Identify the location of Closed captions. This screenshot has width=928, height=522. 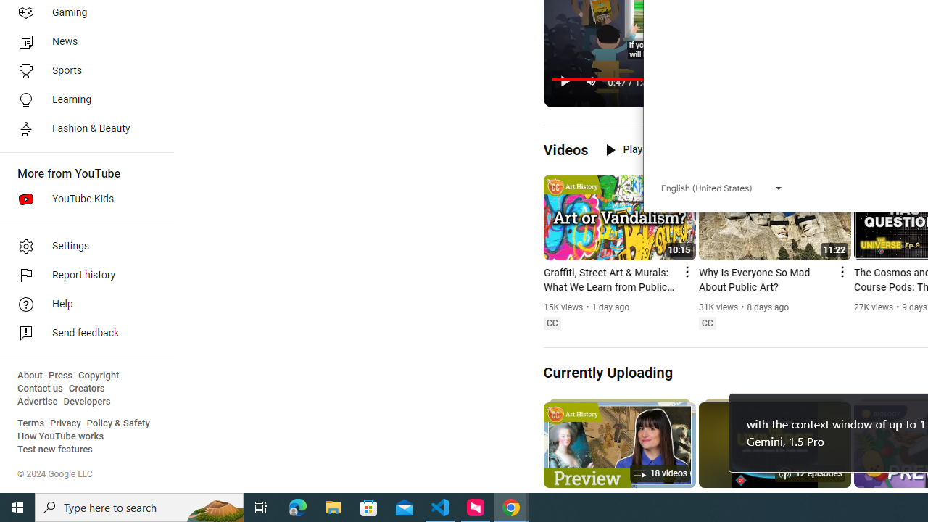
(707, 323).